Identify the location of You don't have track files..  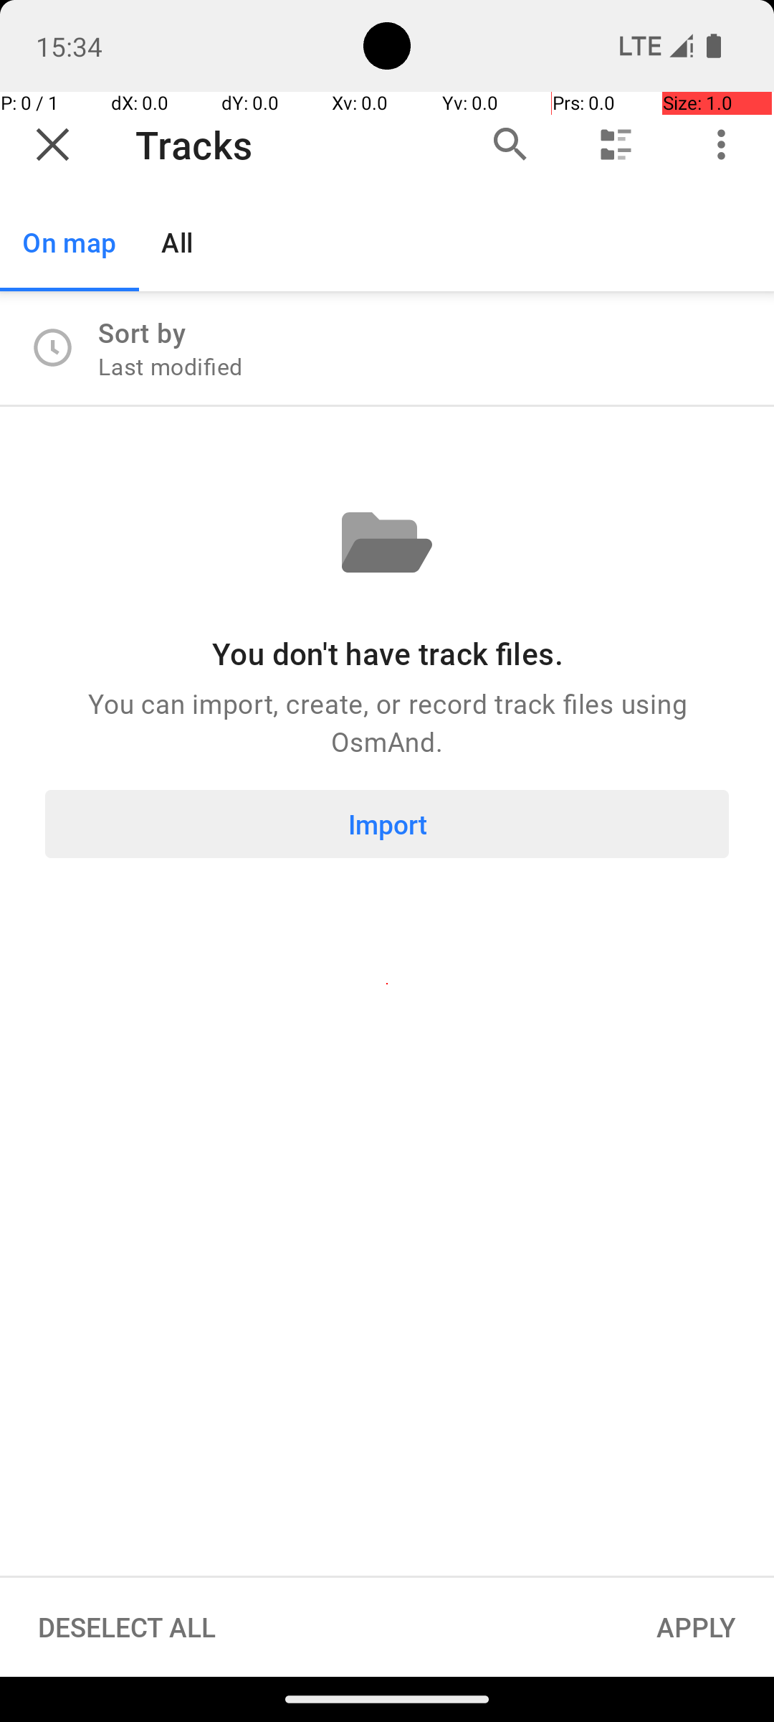
(387, 653).